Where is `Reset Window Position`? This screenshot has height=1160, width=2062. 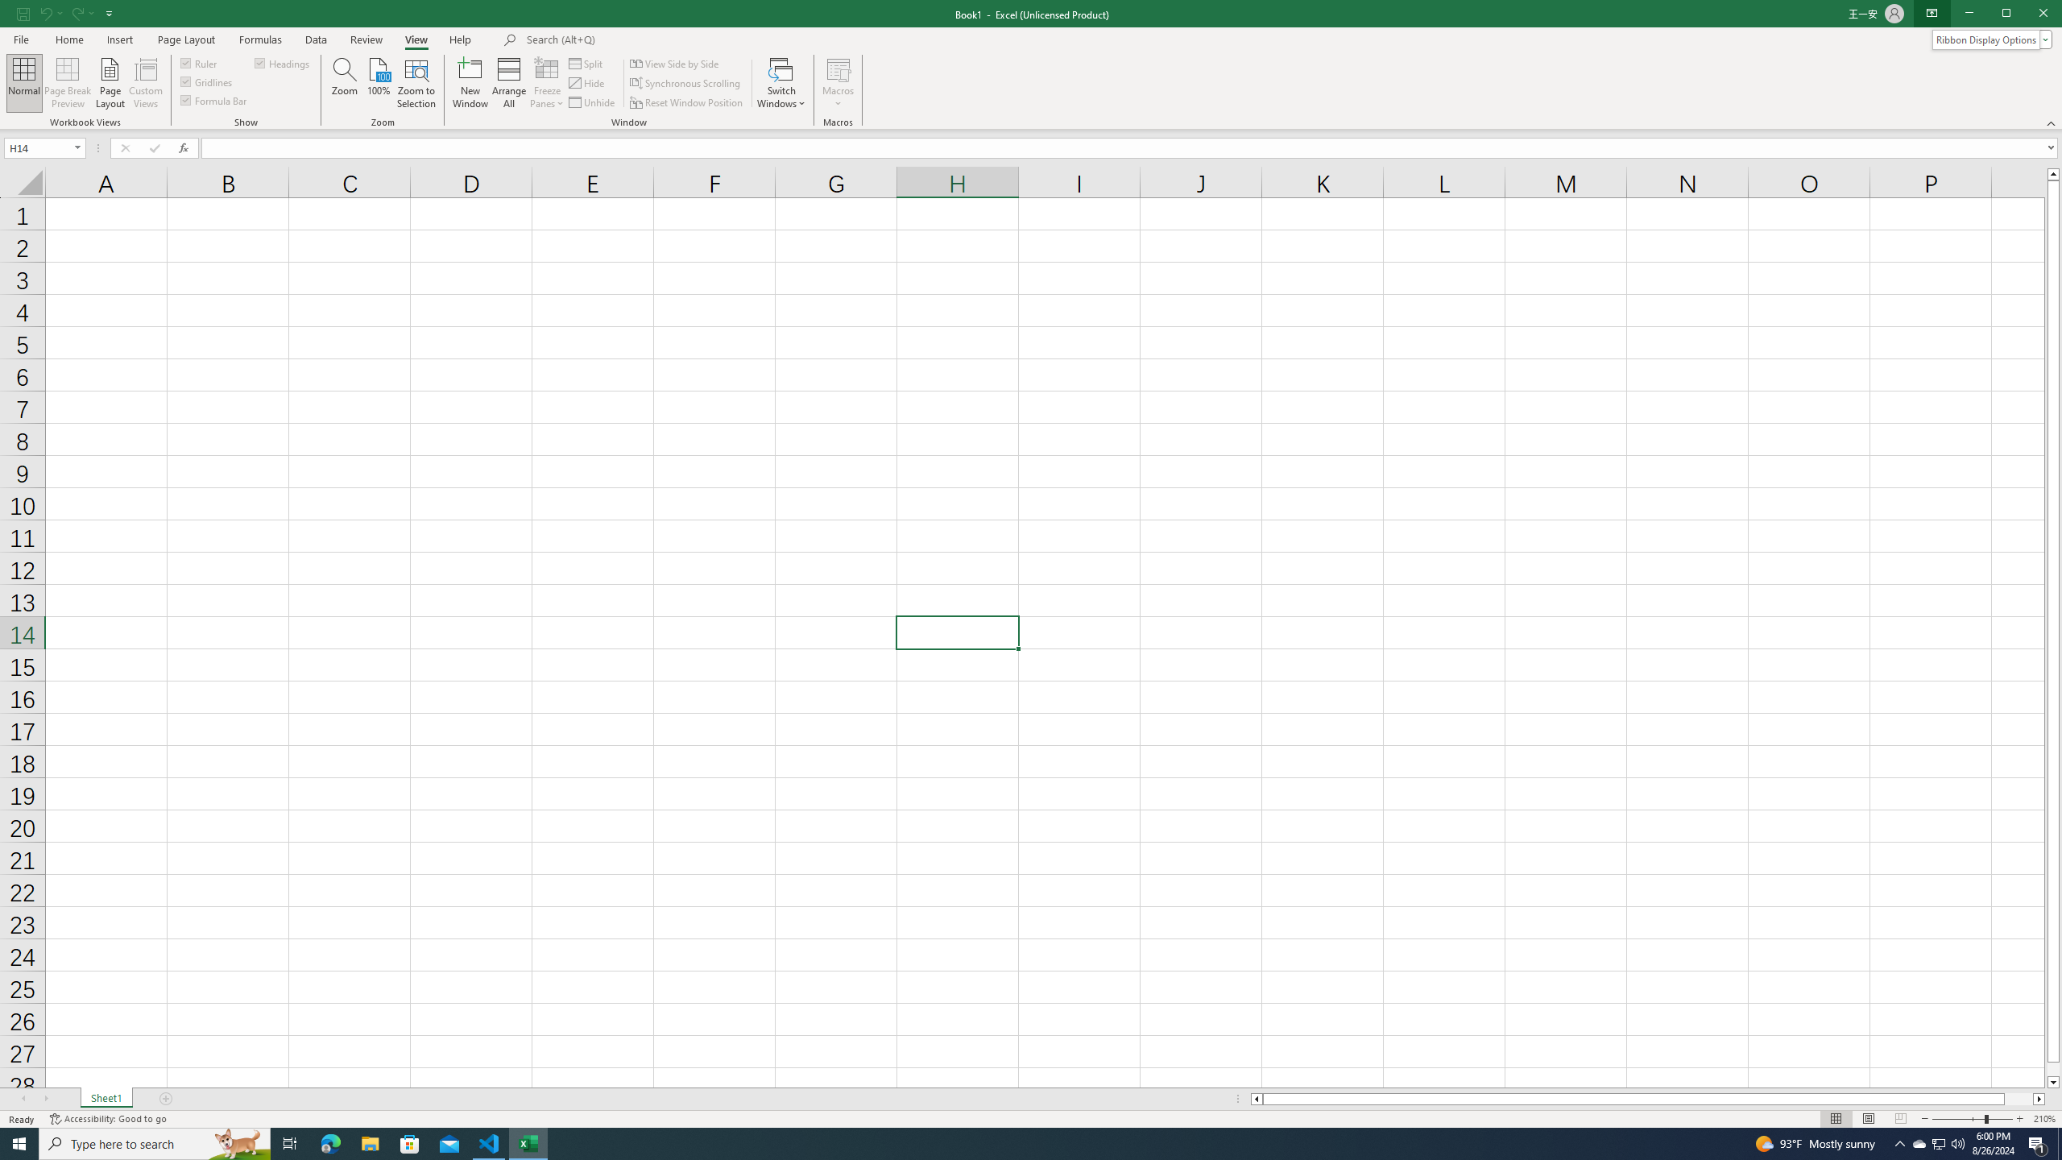 Reset Window Position is located at coordinates (688, 103).